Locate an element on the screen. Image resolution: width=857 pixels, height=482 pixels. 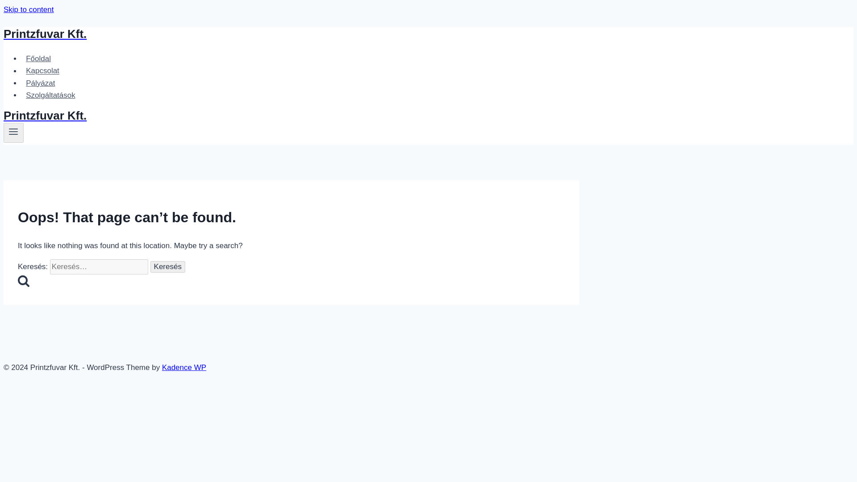
Printzfuvar Kft. is located at coordinates (291, 34).